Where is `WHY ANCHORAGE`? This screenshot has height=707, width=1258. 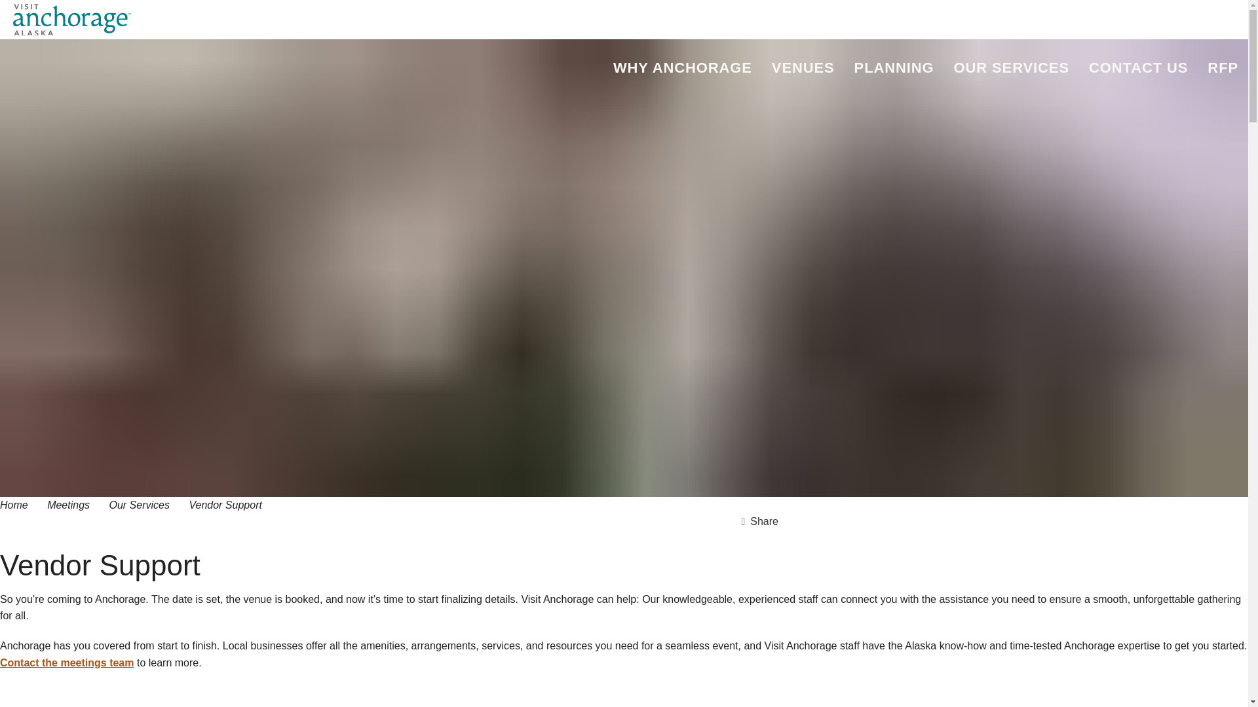
WHY ANCHORAGE is located at coordinates (683, 68).